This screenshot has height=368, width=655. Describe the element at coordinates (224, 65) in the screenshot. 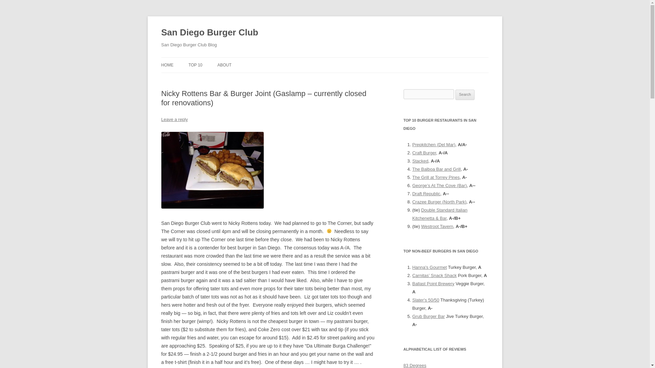

I see `ABOUT` at that location.